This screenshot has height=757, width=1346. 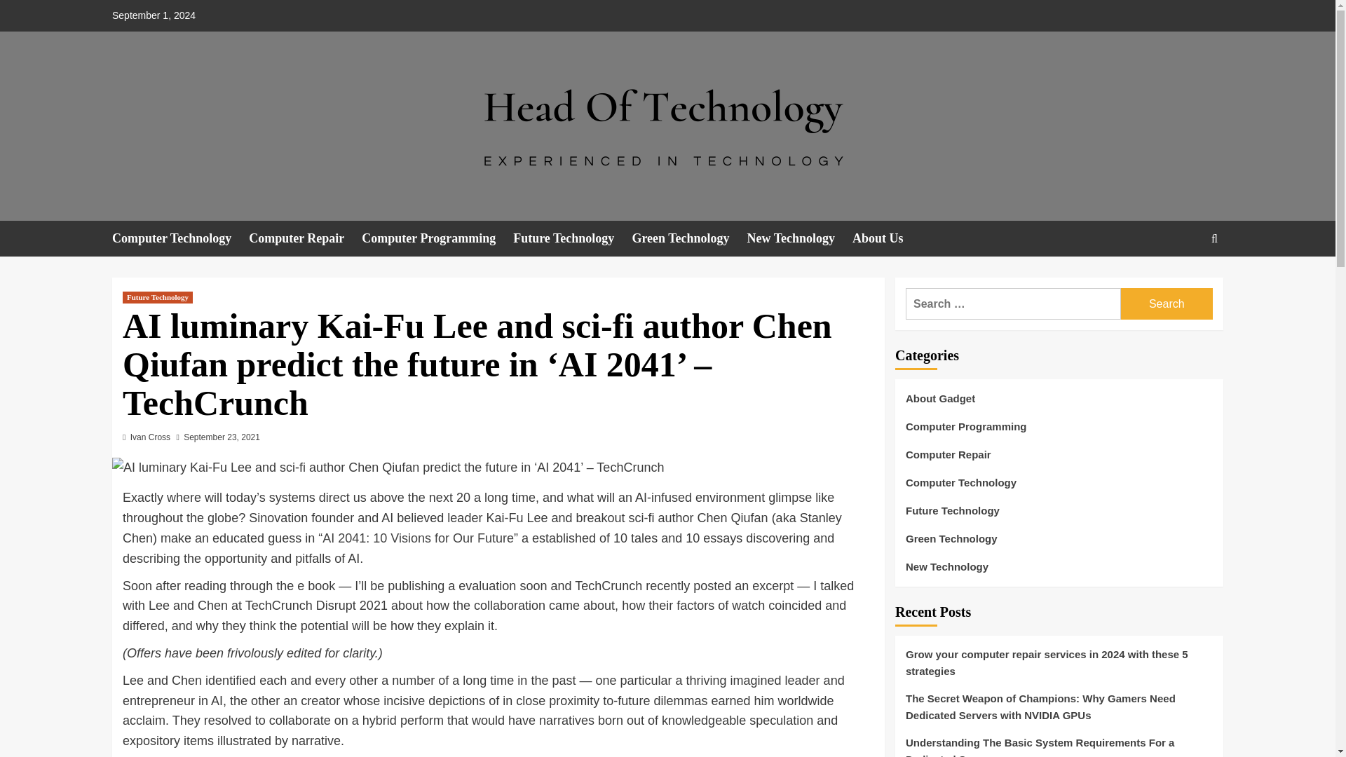 I want to click on About Us, so click(x=886, y=238).